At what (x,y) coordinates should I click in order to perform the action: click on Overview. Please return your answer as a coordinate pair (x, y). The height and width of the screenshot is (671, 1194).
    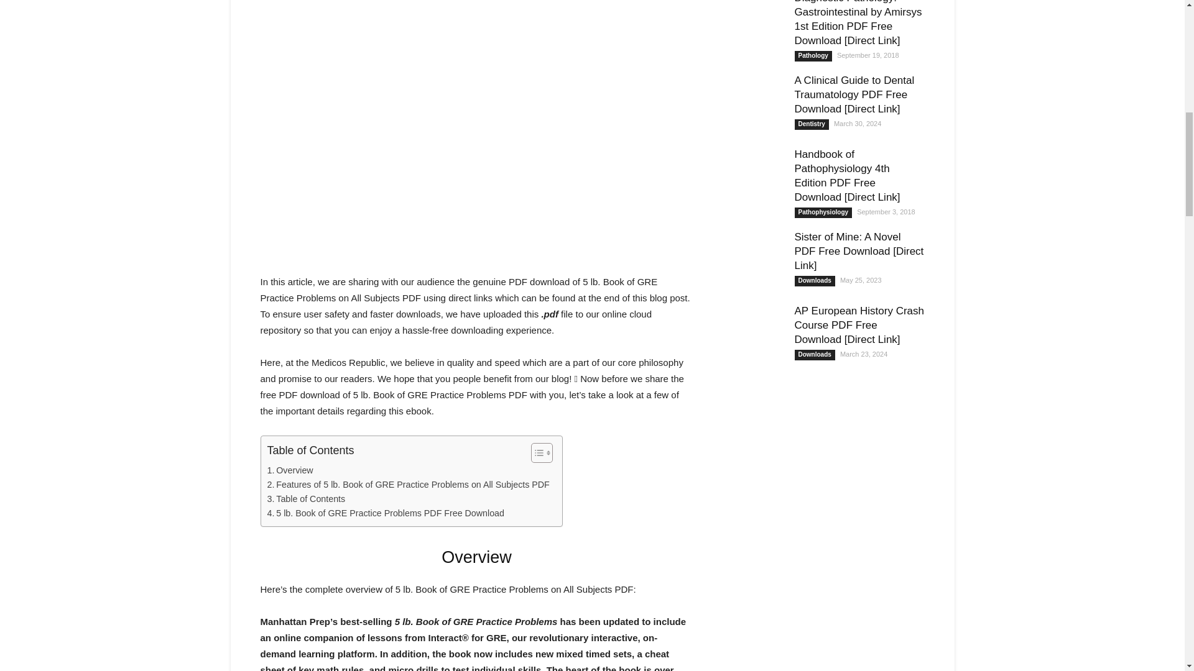
    Looking at the image, I should click on (290, 470).